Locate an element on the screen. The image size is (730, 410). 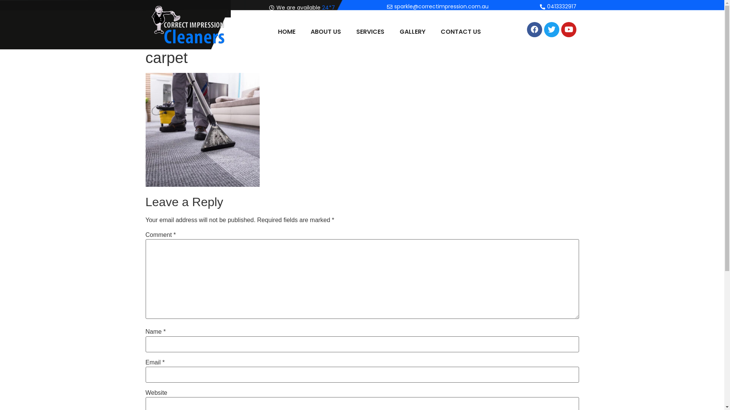
sparkle@correctimpression.com.au is located at coordinates (437, 7).